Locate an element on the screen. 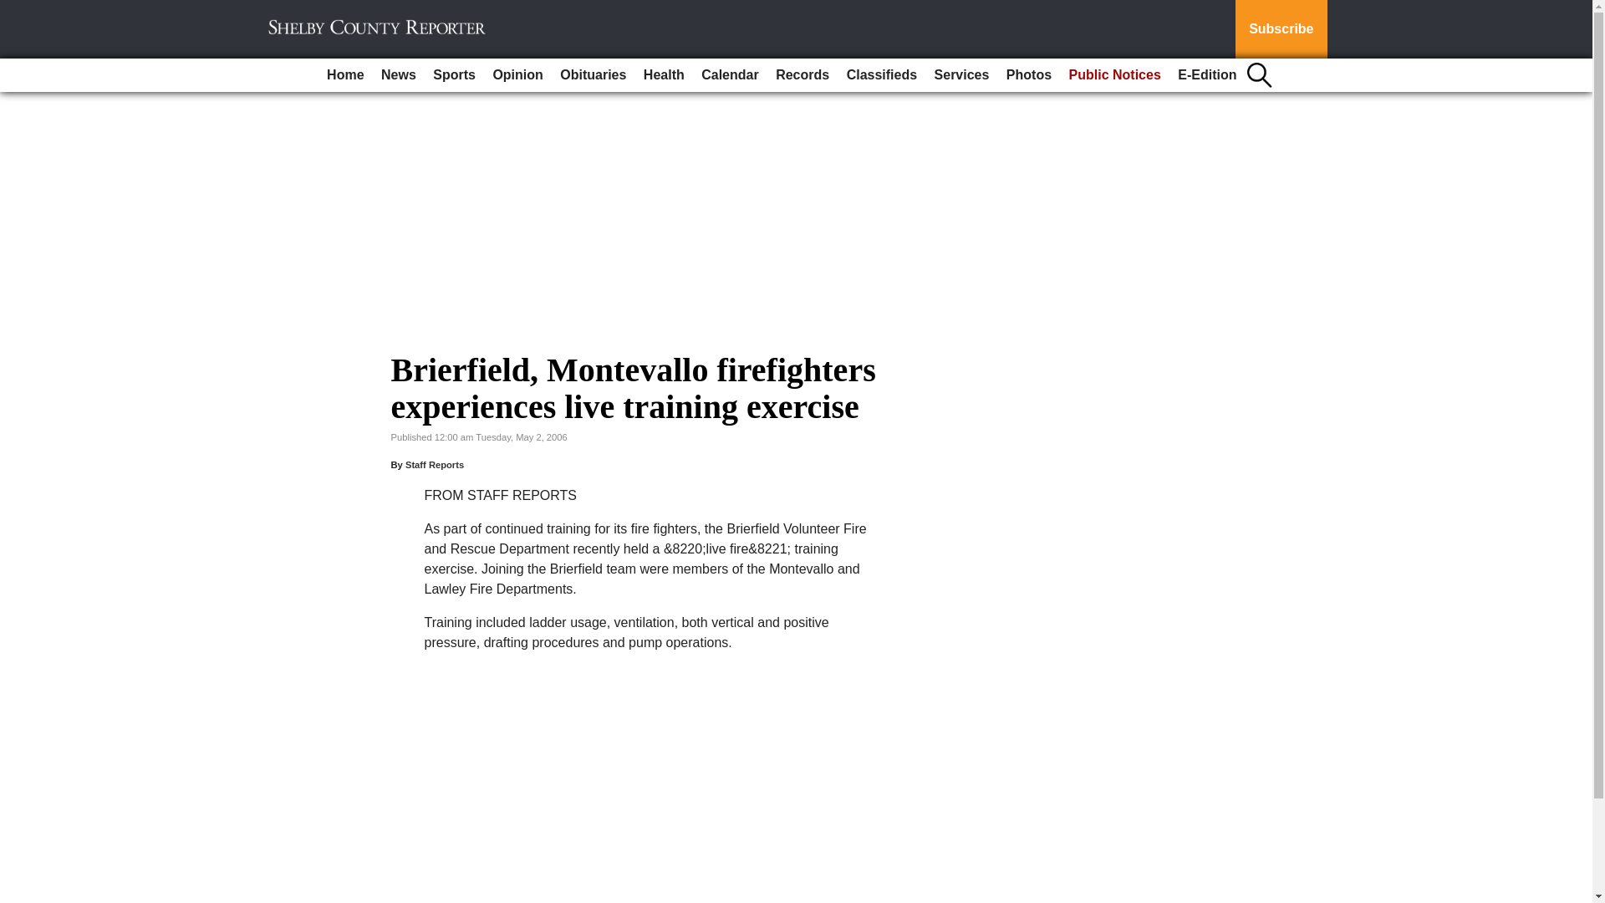 The height and width of the screenshot is (903, 1605). Home is located at coordinates (344, 75).